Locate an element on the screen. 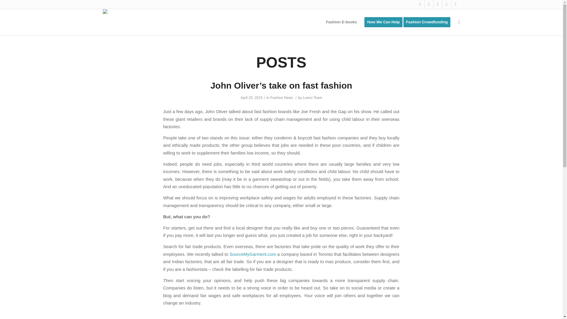 This screenshot has height=319, width=567. Luevo Team is located at coordinates (312, 98).